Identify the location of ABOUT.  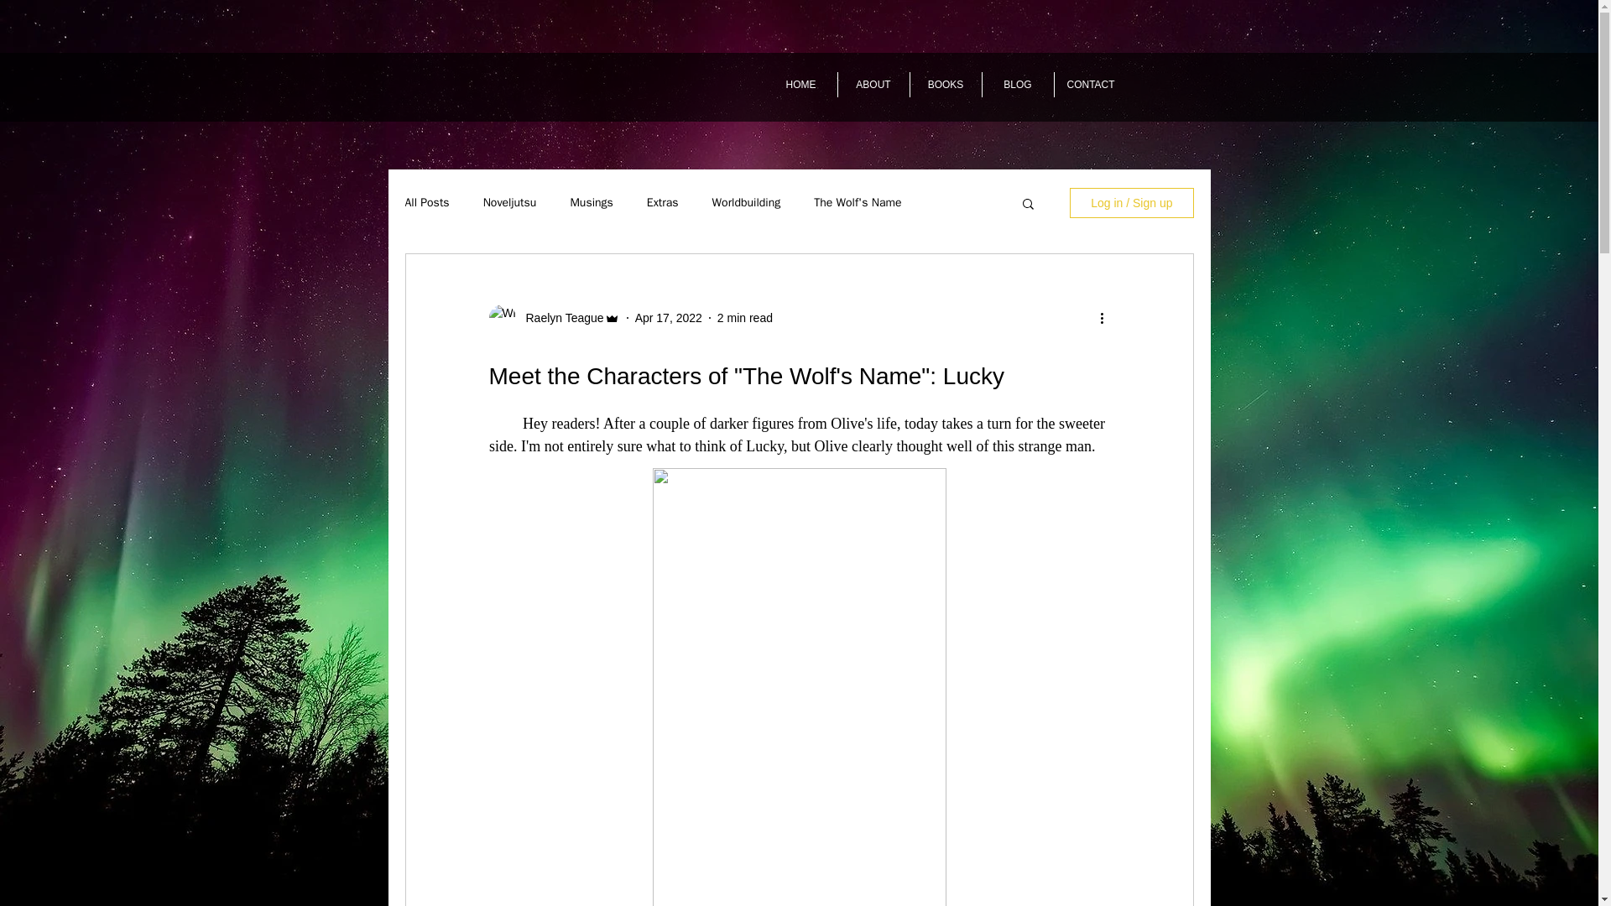
(873, 84).